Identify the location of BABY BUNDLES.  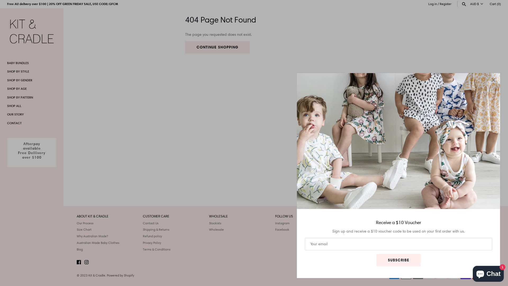
(32, 63).